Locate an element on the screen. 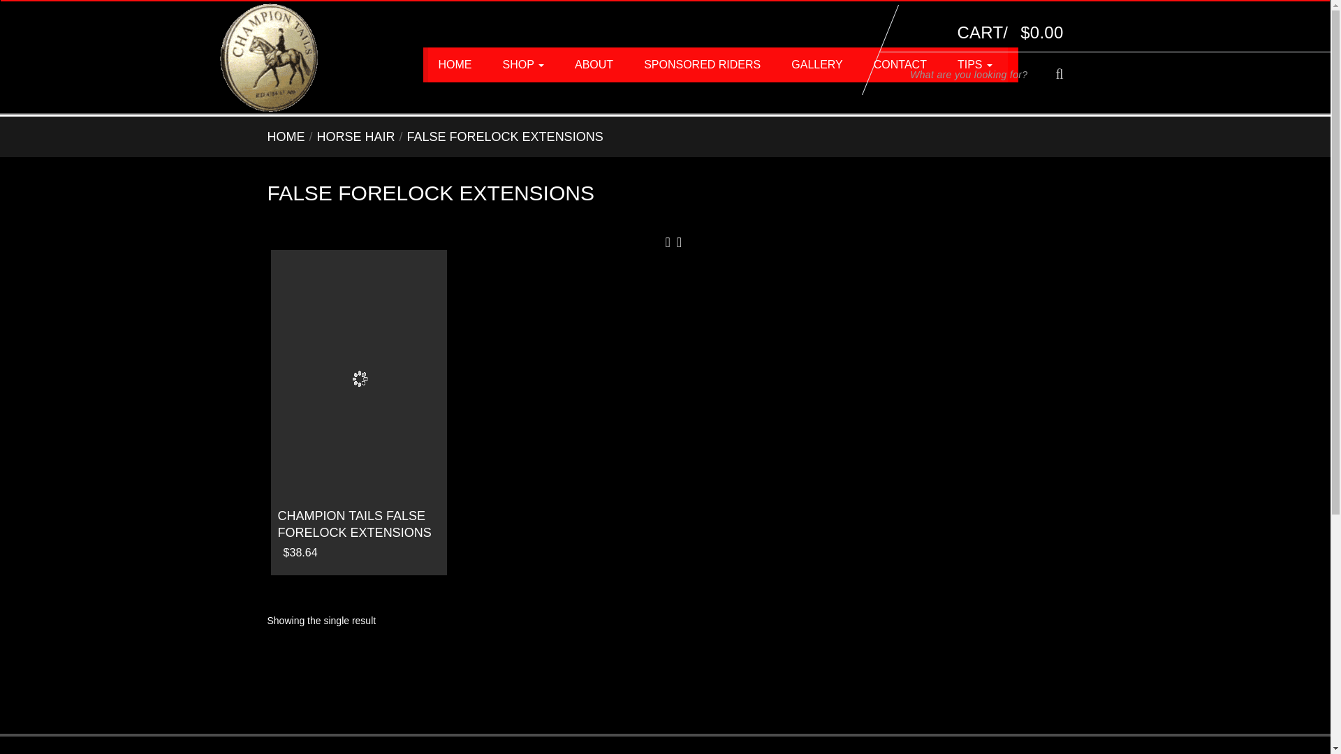 The height and width of the screenshot is (754, 1341). Gallery is located at coordinates (817, 64).